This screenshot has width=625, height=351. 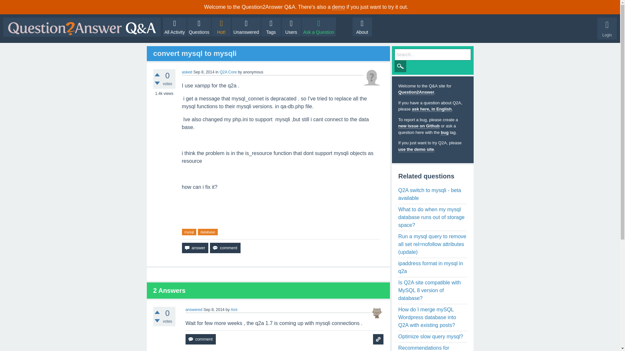 I want to click on answer, so click(x=195, y=248).